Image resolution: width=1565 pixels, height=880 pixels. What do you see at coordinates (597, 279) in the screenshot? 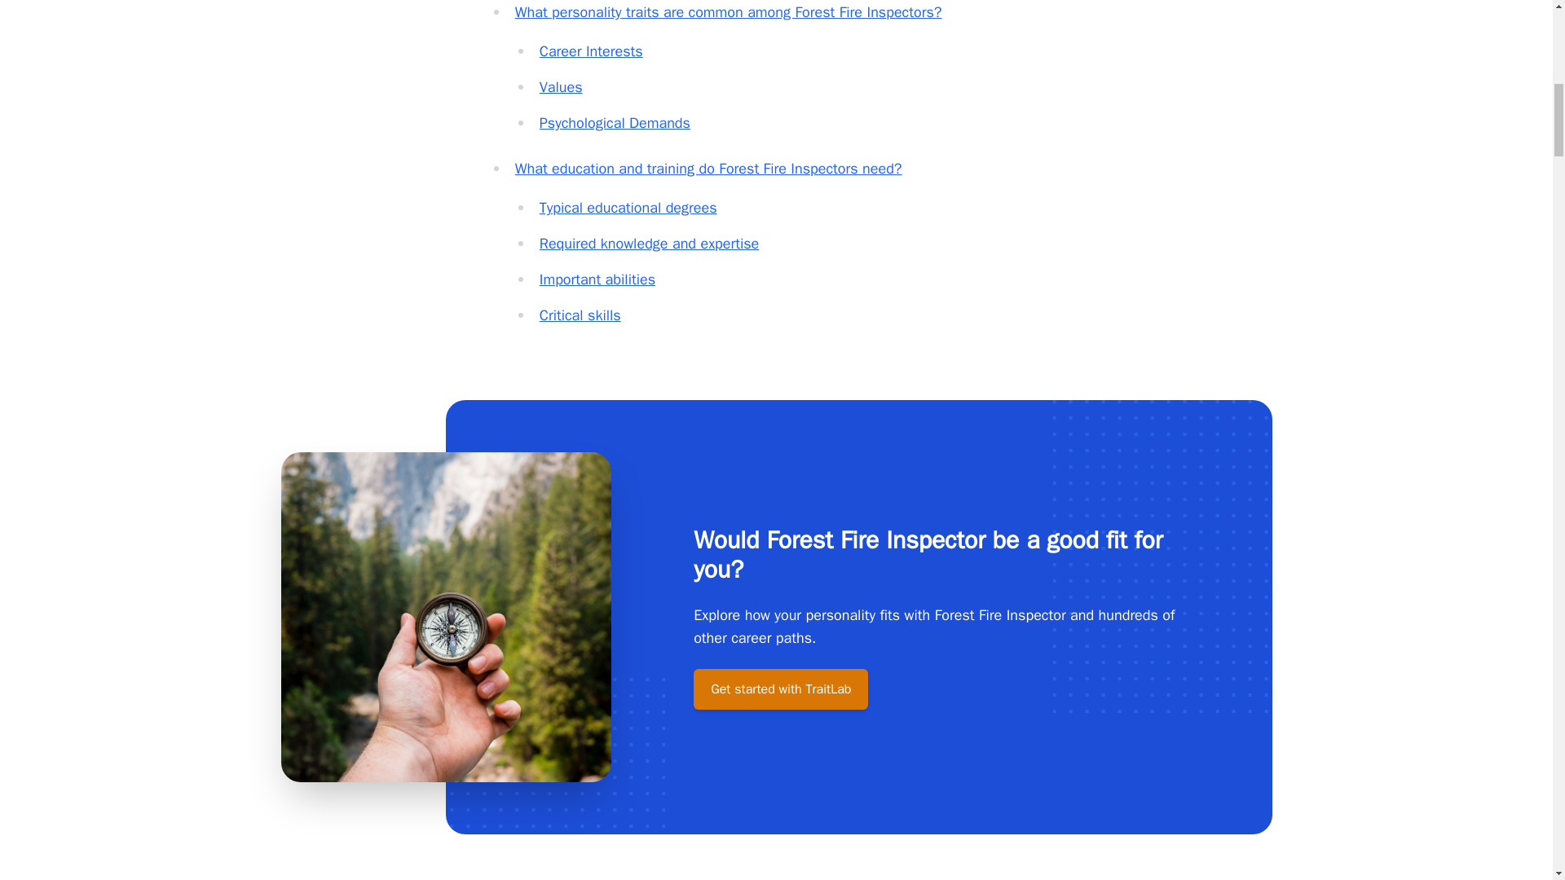
I see `Important abilities` at bounding box center [597, 279].